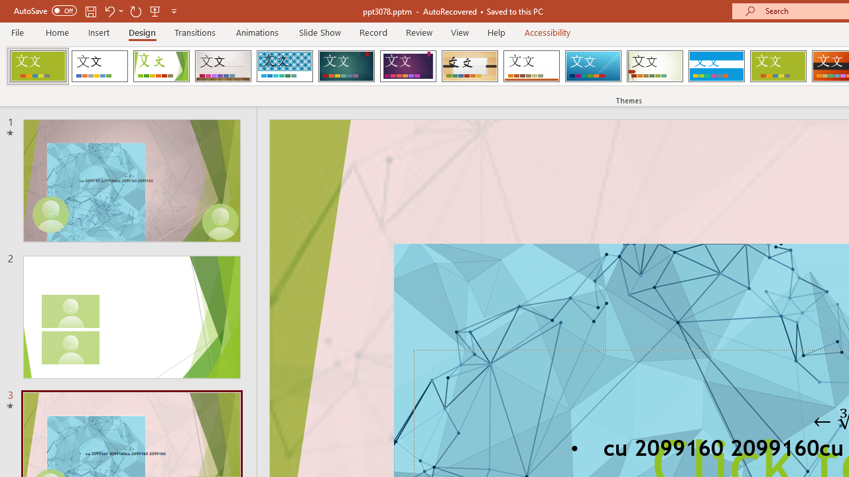 The height and width of the screenshot is (477, 849). Describe the element at coordinates (531, 66) in the screenshot. I see `Retrospect` at that location.